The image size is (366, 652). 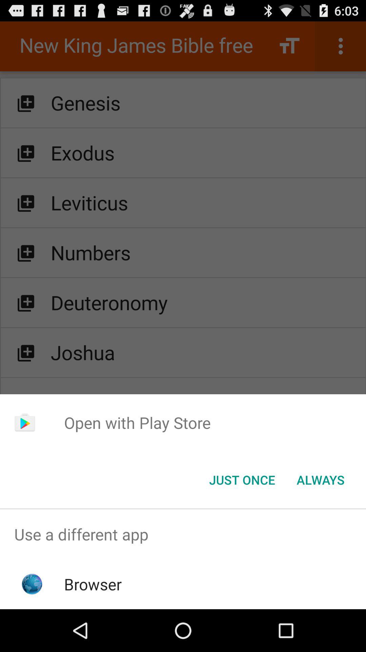 I want to click on turn off always item, so click(x=321, y=480).